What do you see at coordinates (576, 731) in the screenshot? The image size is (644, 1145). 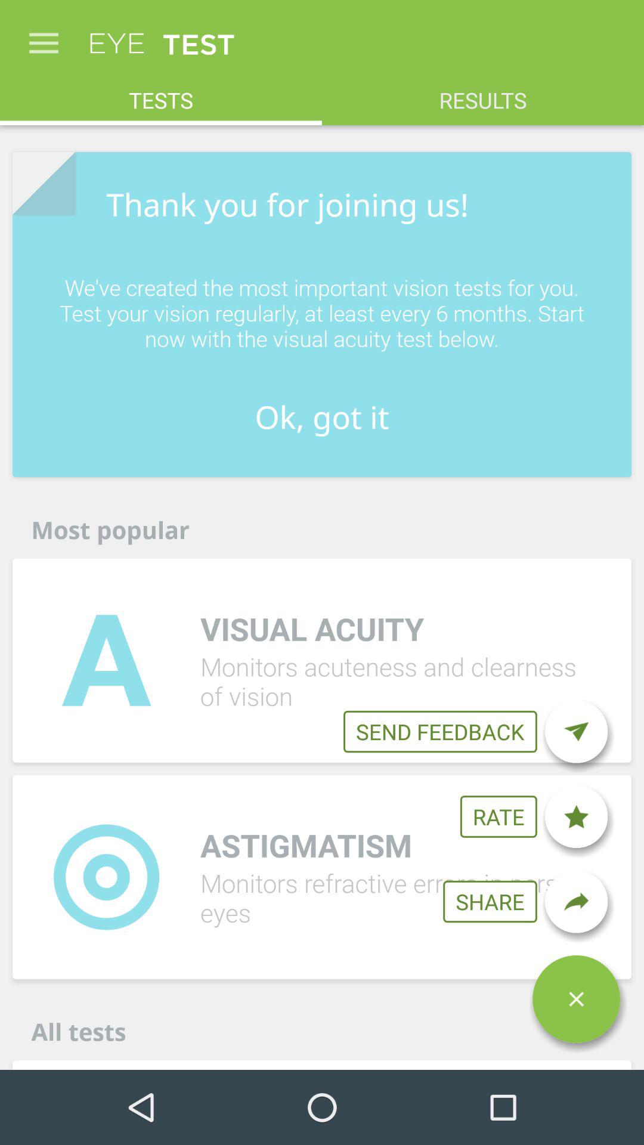 I see `send feedback` at bounding box center [576, 731].